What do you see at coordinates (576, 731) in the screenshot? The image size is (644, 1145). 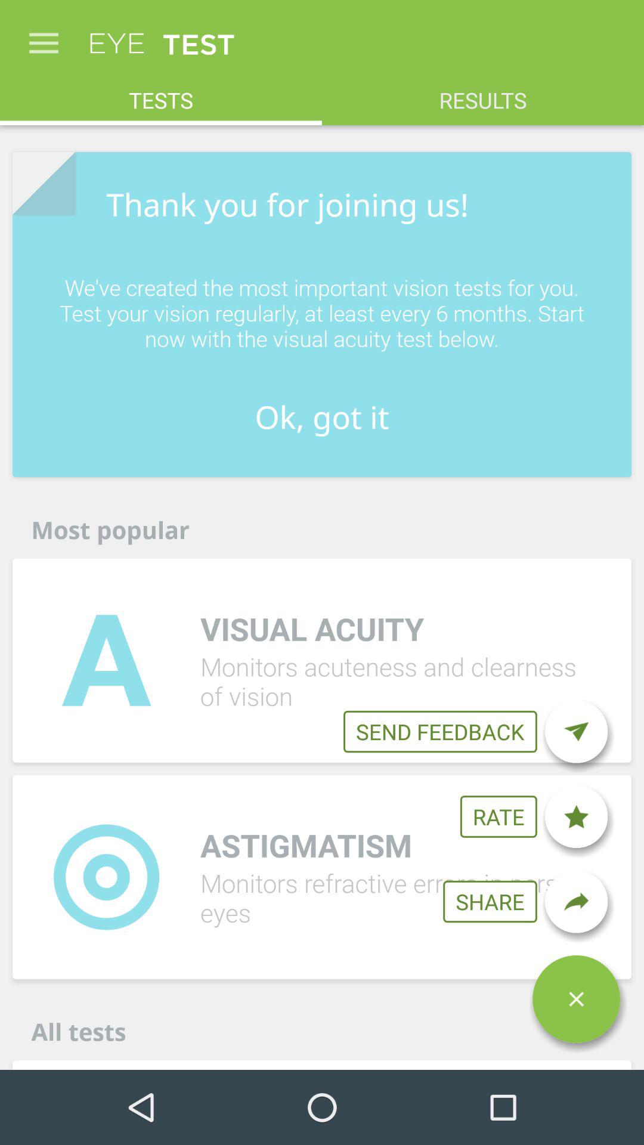 I see `send feedback` at bounding box center [576, 731].